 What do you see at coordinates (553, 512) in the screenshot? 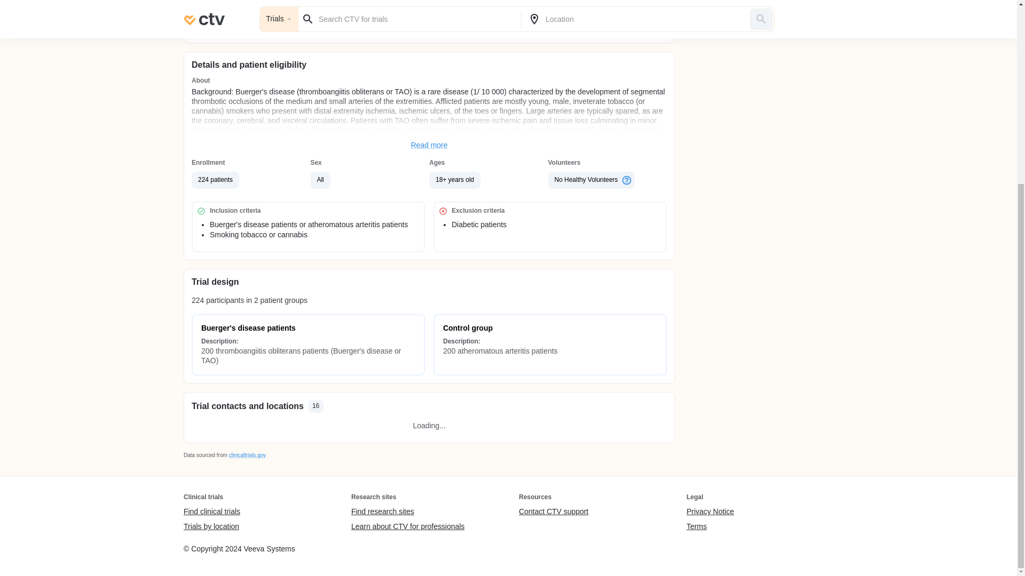
I see `Contact CTV support` at bounding box center [553, 512].